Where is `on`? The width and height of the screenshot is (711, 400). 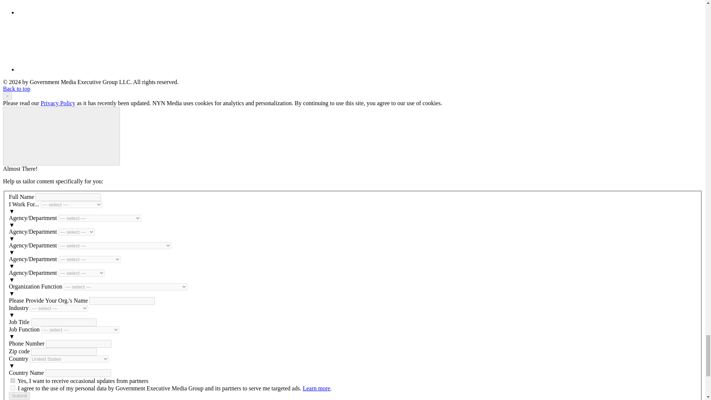 on is located at coordinates (13, 388).